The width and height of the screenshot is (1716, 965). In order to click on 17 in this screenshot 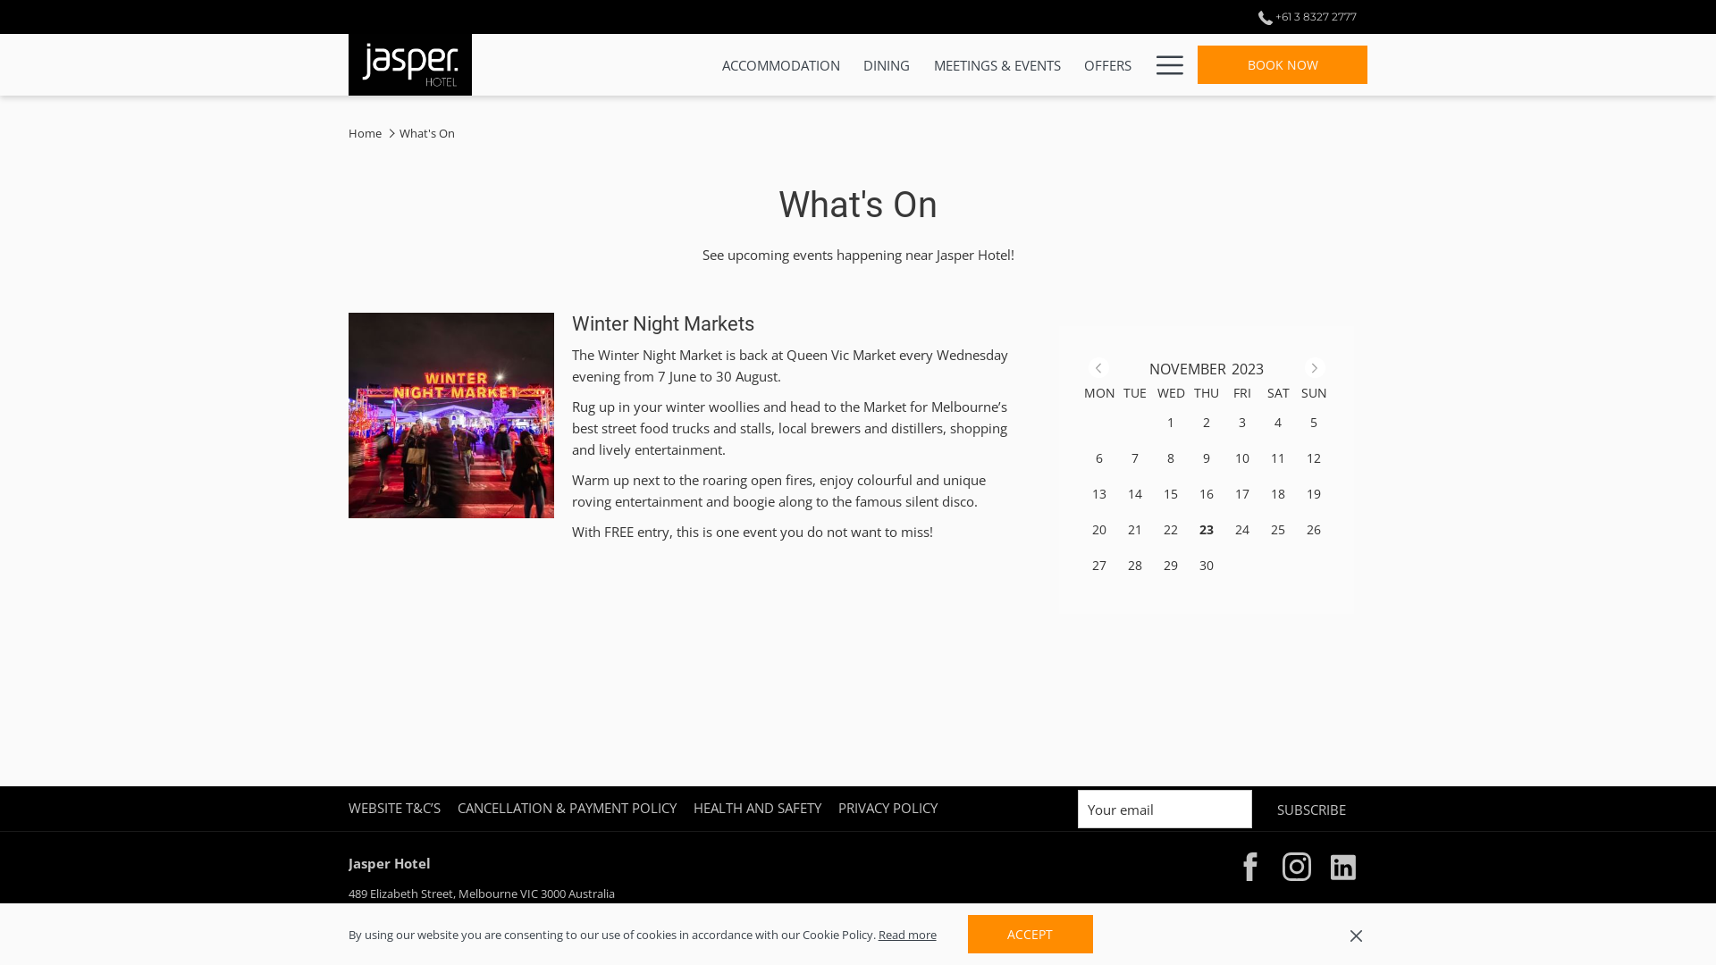, I will do `click(1242, 493)`.